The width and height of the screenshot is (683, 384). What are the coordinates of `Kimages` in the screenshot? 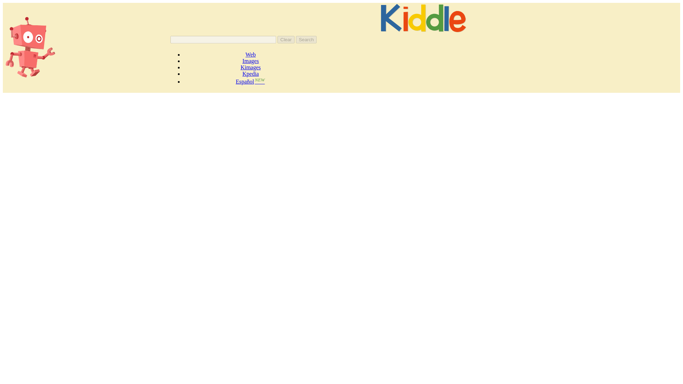 It's located at (250, 67).